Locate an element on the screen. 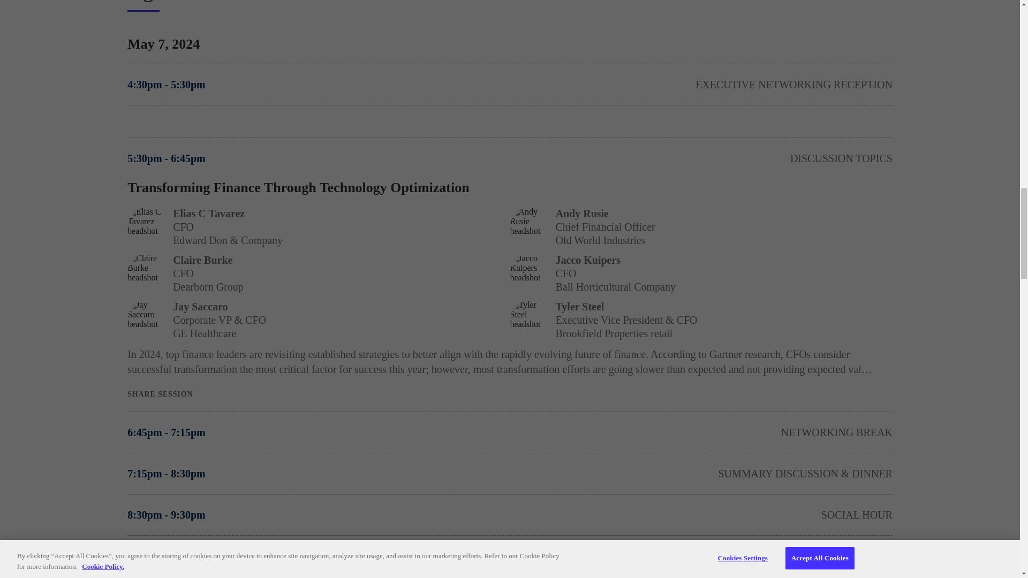 The width and height of the screenshot is (1028, 578). Andy Rusie headshot is located at coordinates (530, 227).